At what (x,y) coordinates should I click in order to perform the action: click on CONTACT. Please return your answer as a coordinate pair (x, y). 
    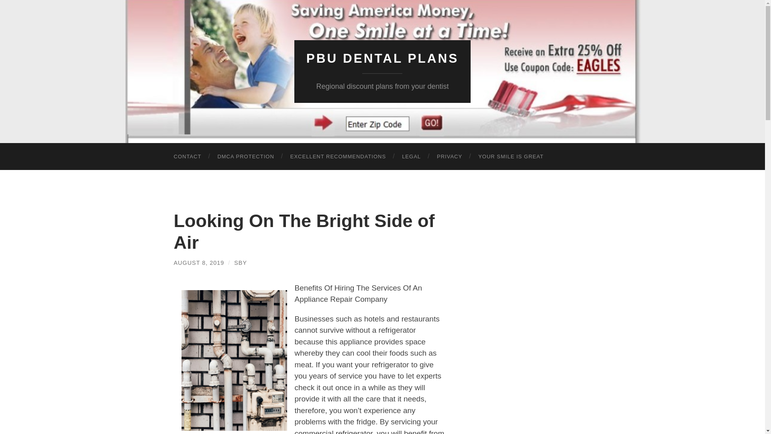
    Looking at the image, I should click on (187, 157).